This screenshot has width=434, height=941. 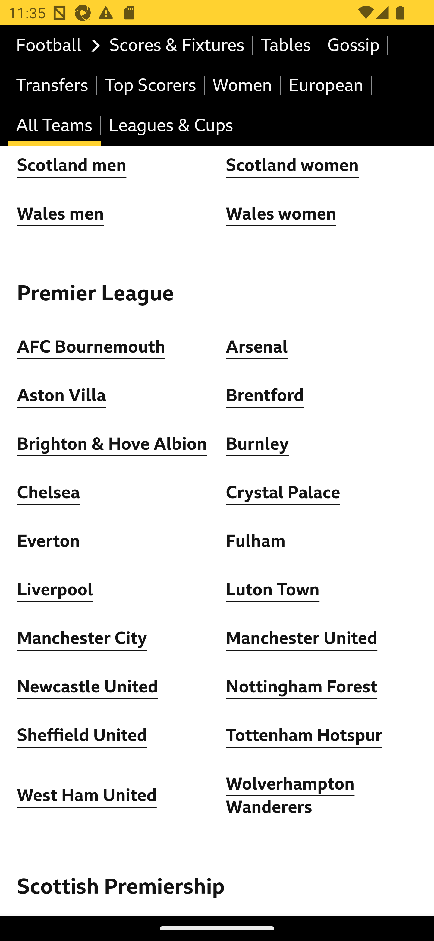 What do you see at coordinates (60, 214) in the screenshot?
I see `Wales men` at bounding box center [60, 214].